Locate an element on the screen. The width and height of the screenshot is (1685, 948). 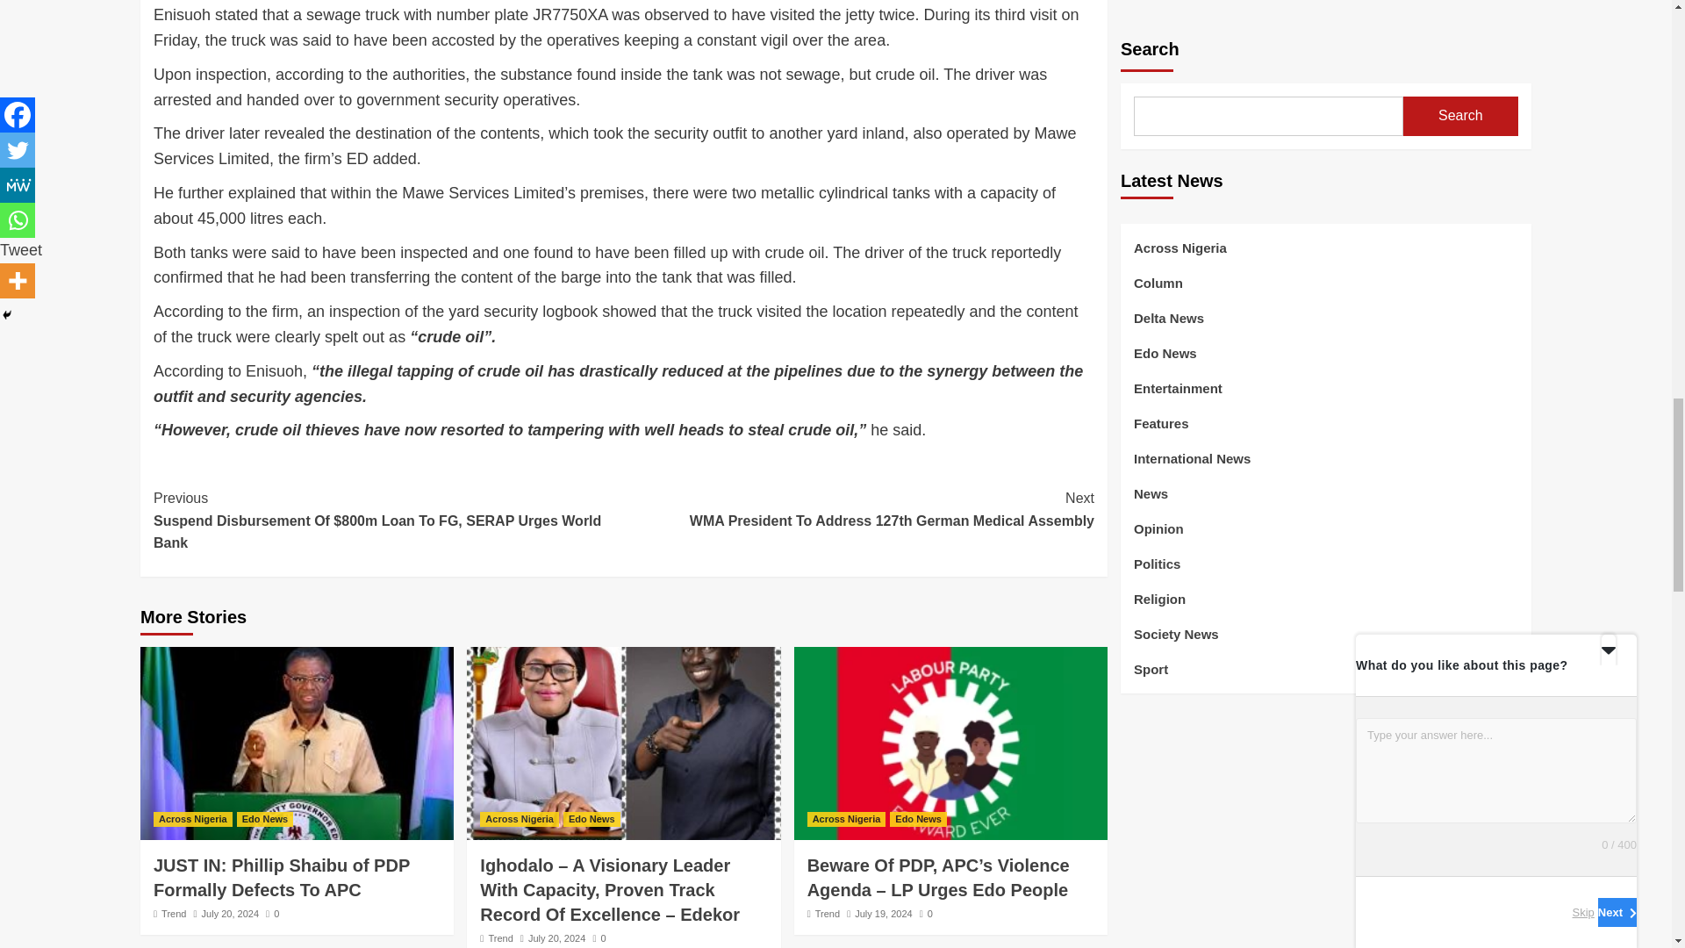
JUST IN: Phillip Shaibu of PDP Formally Defects To APC is located at coordinates (858, 509).